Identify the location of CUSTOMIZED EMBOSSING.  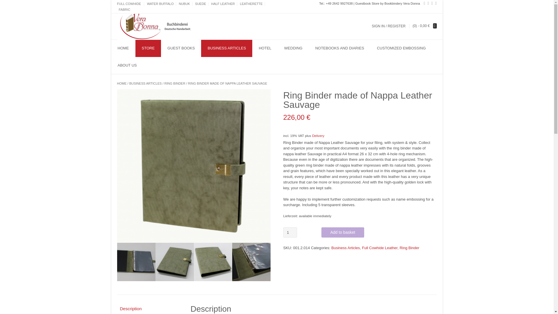
(401, 48).